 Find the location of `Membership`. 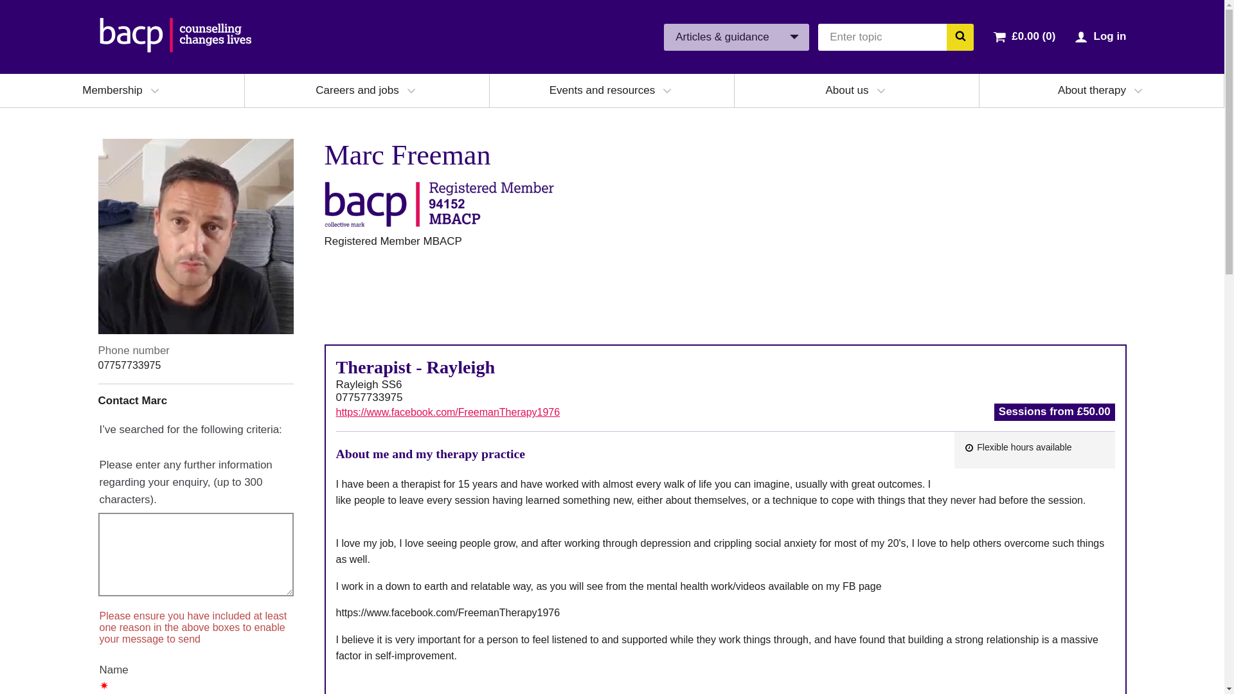

Membership is located at coordinates (112, 90).